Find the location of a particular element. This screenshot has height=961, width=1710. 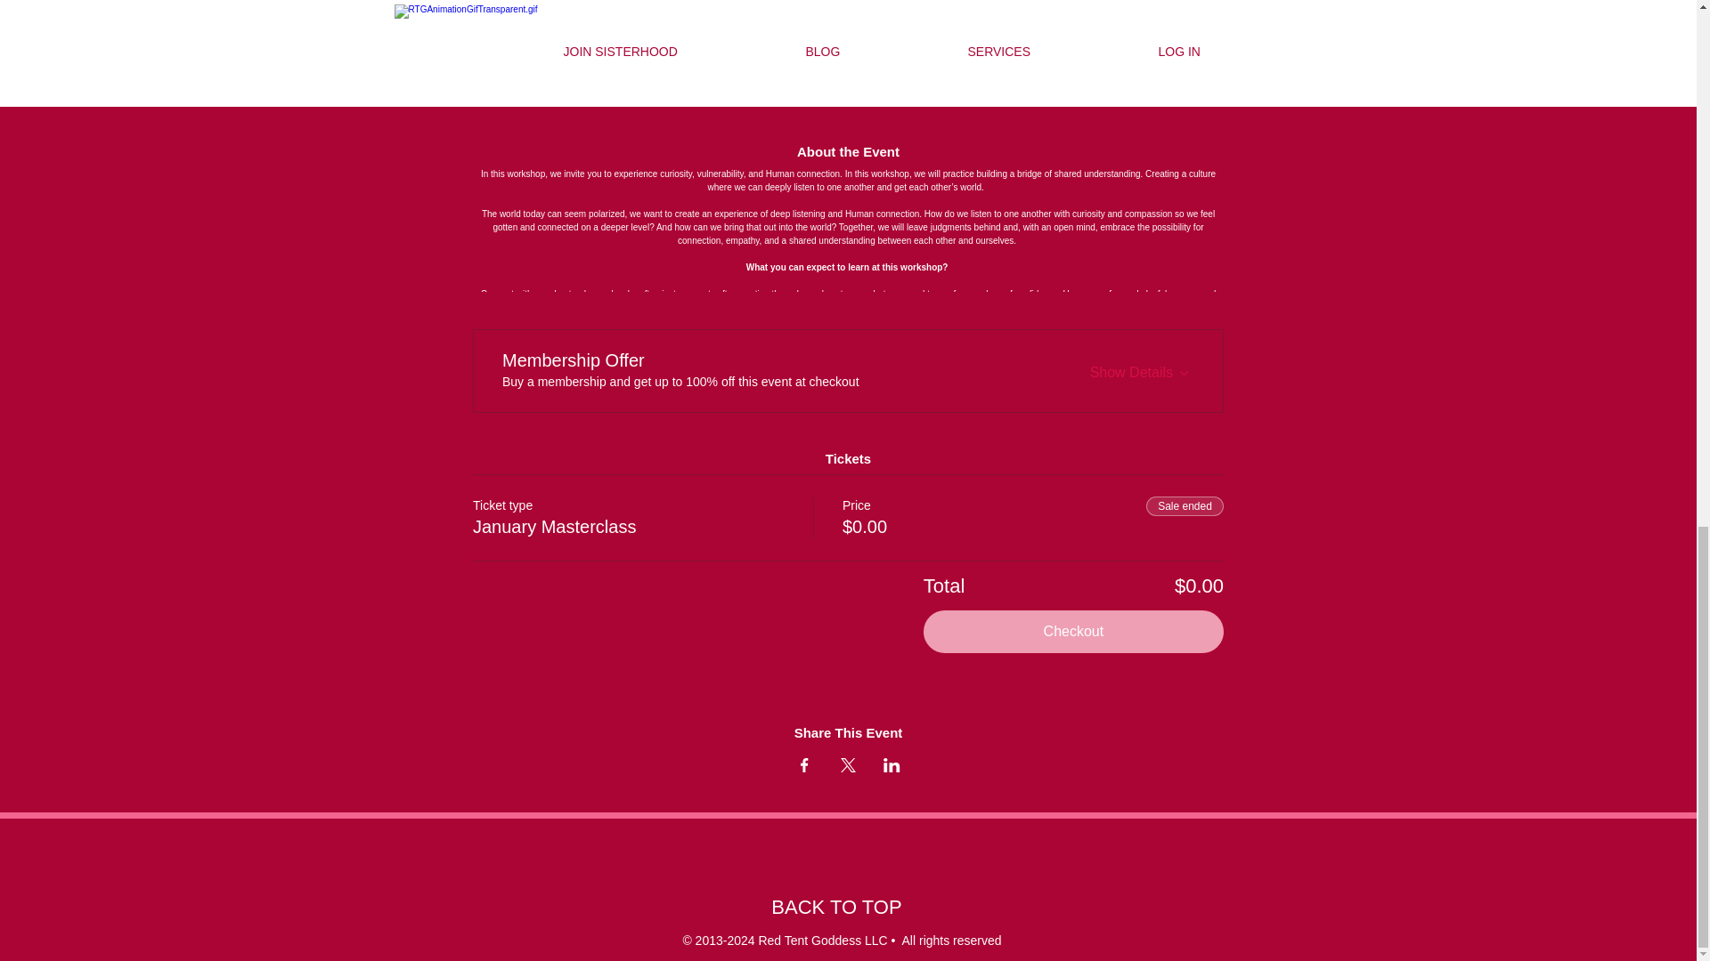

Show Details is located at coordinates (1142, 367).